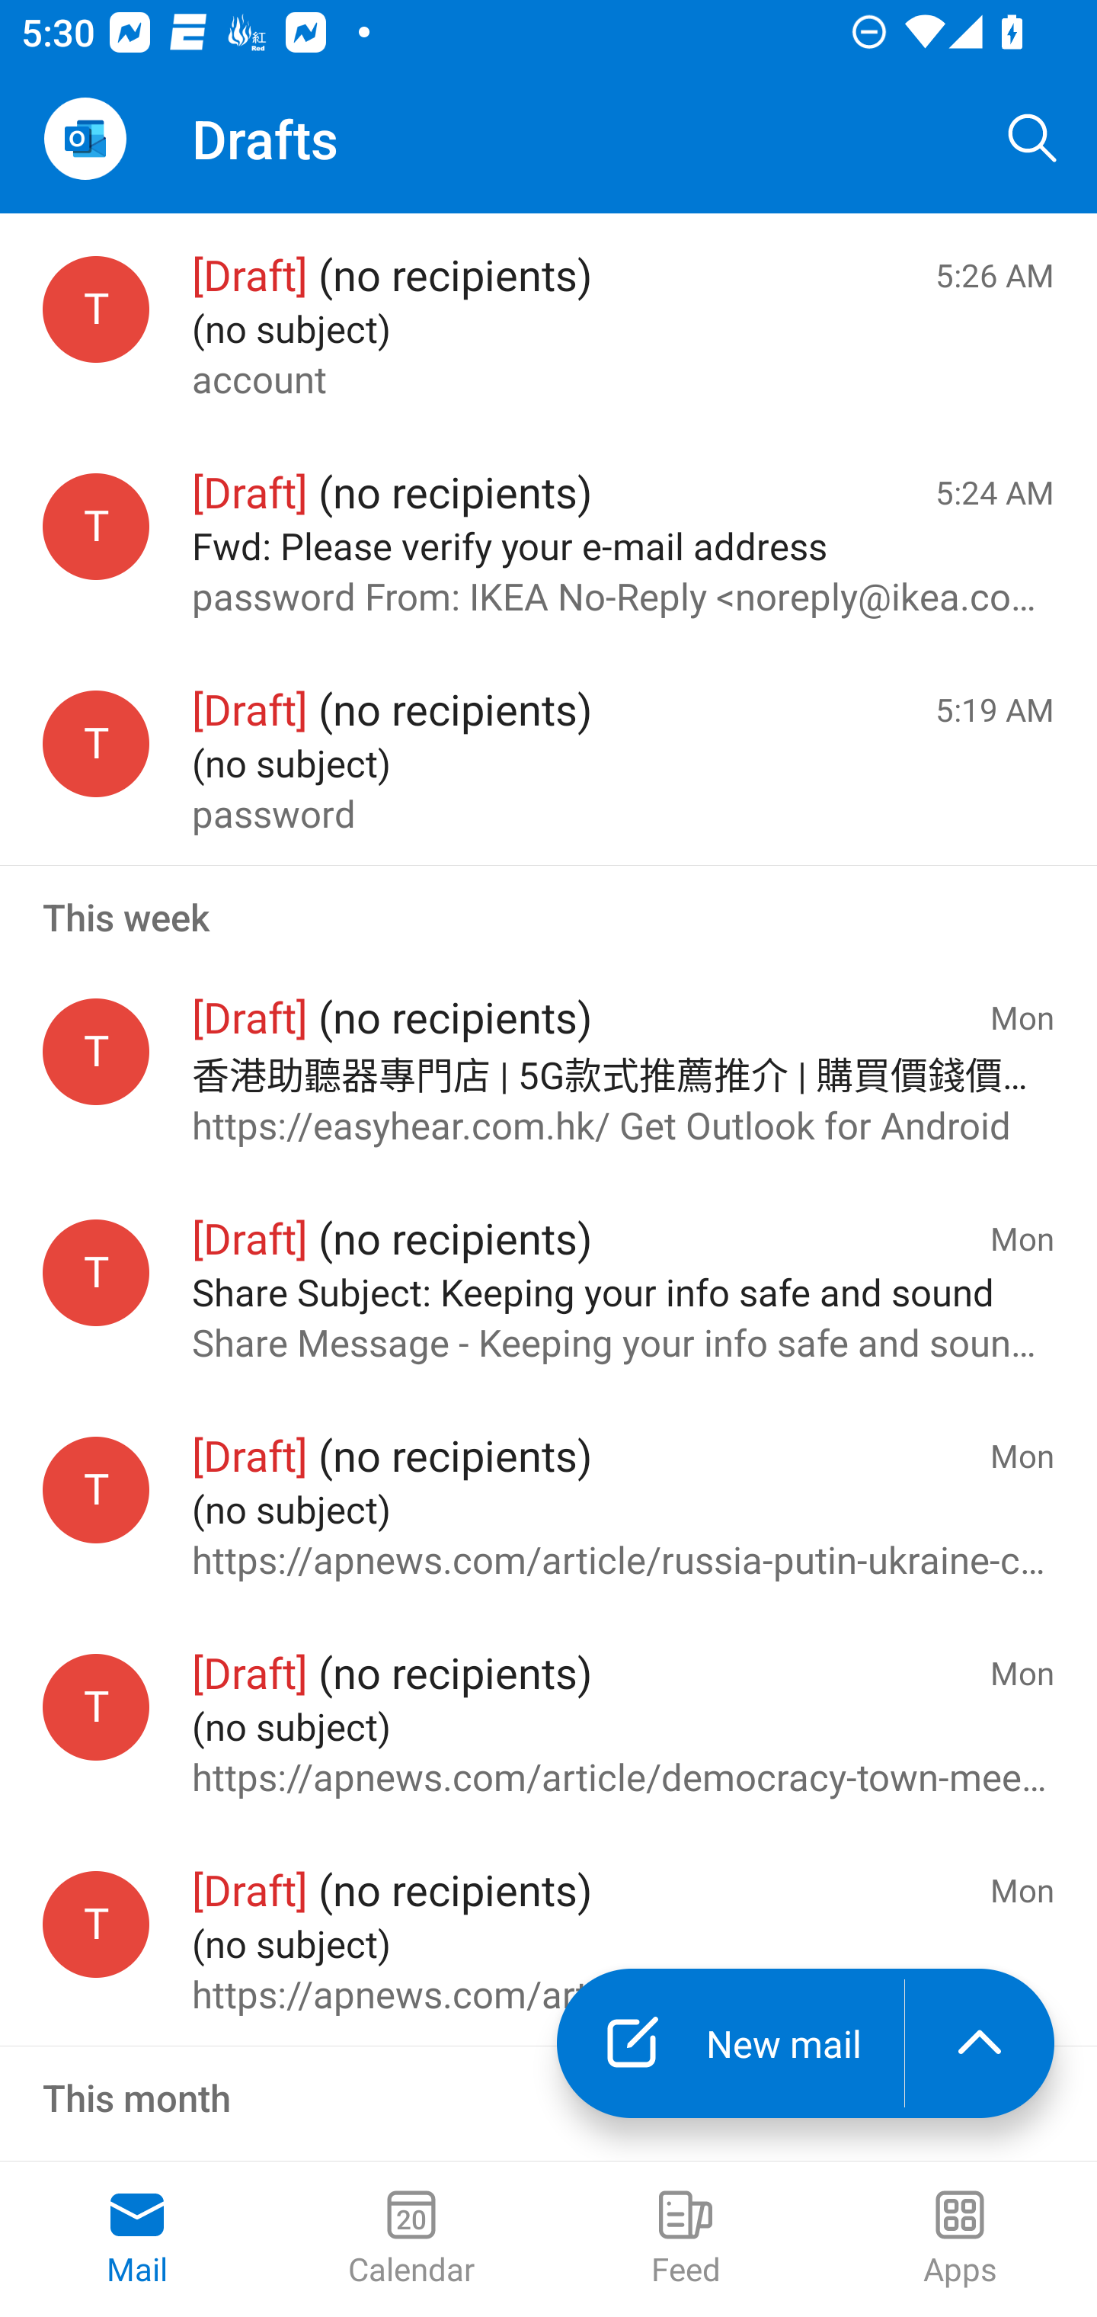 The image size is (1097, 2317). What do you see at coordinates (730, 2043) in the screenshot?
I see `New mail` at bounding box center [730, 2043].